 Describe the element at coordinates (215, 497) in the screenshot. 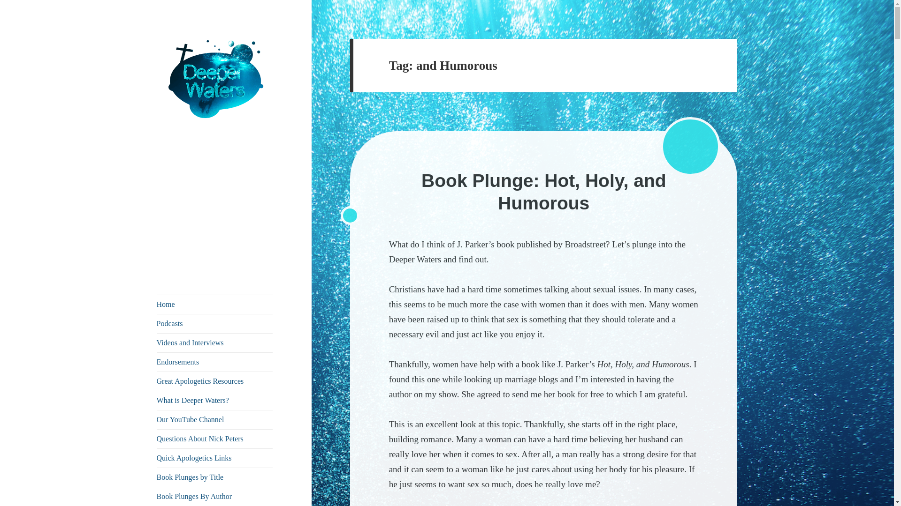

I see `Book Plunges By Author` at that location.